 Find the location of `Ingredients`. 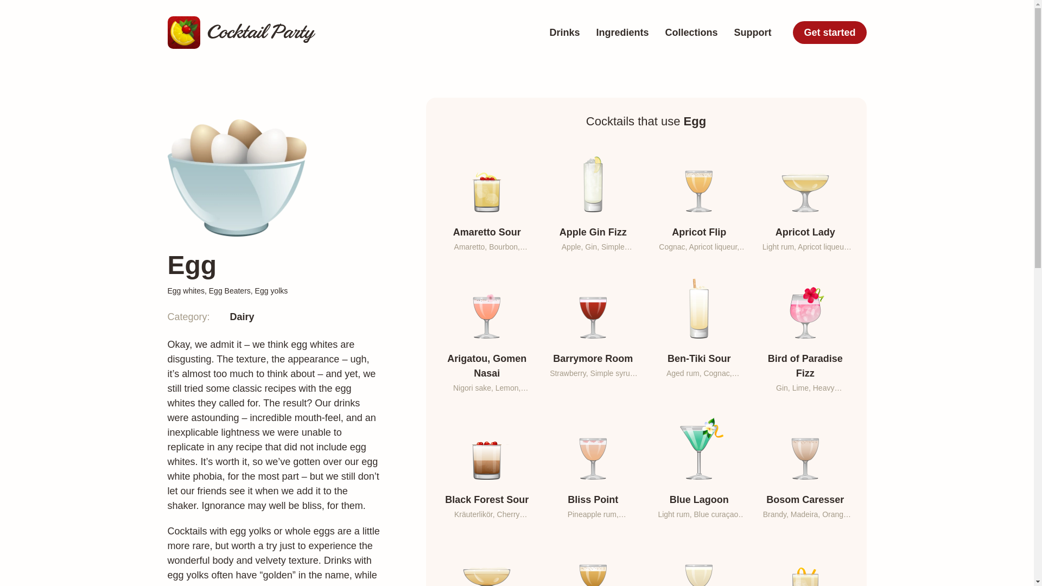

Ingredients is located at coordinates (593, 561).